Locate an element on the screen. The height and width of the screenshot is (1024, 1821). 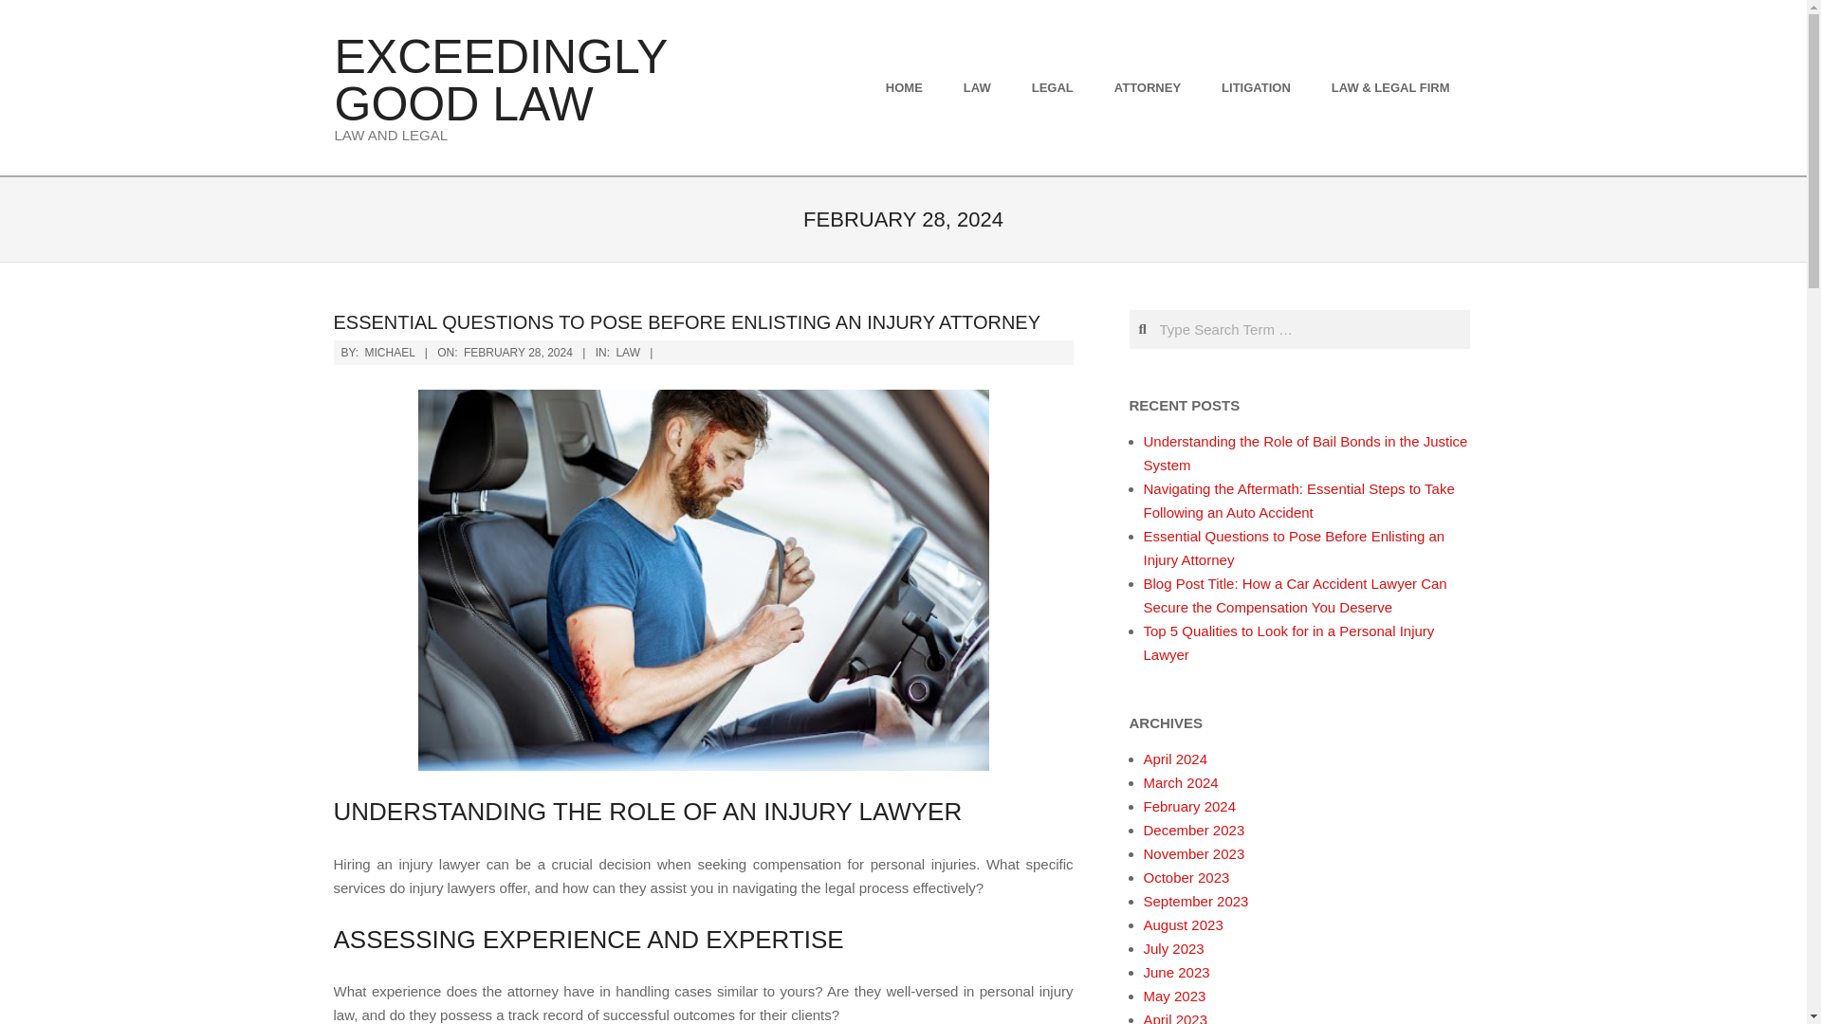
June 2023 is located at coordinates (1176, 972).